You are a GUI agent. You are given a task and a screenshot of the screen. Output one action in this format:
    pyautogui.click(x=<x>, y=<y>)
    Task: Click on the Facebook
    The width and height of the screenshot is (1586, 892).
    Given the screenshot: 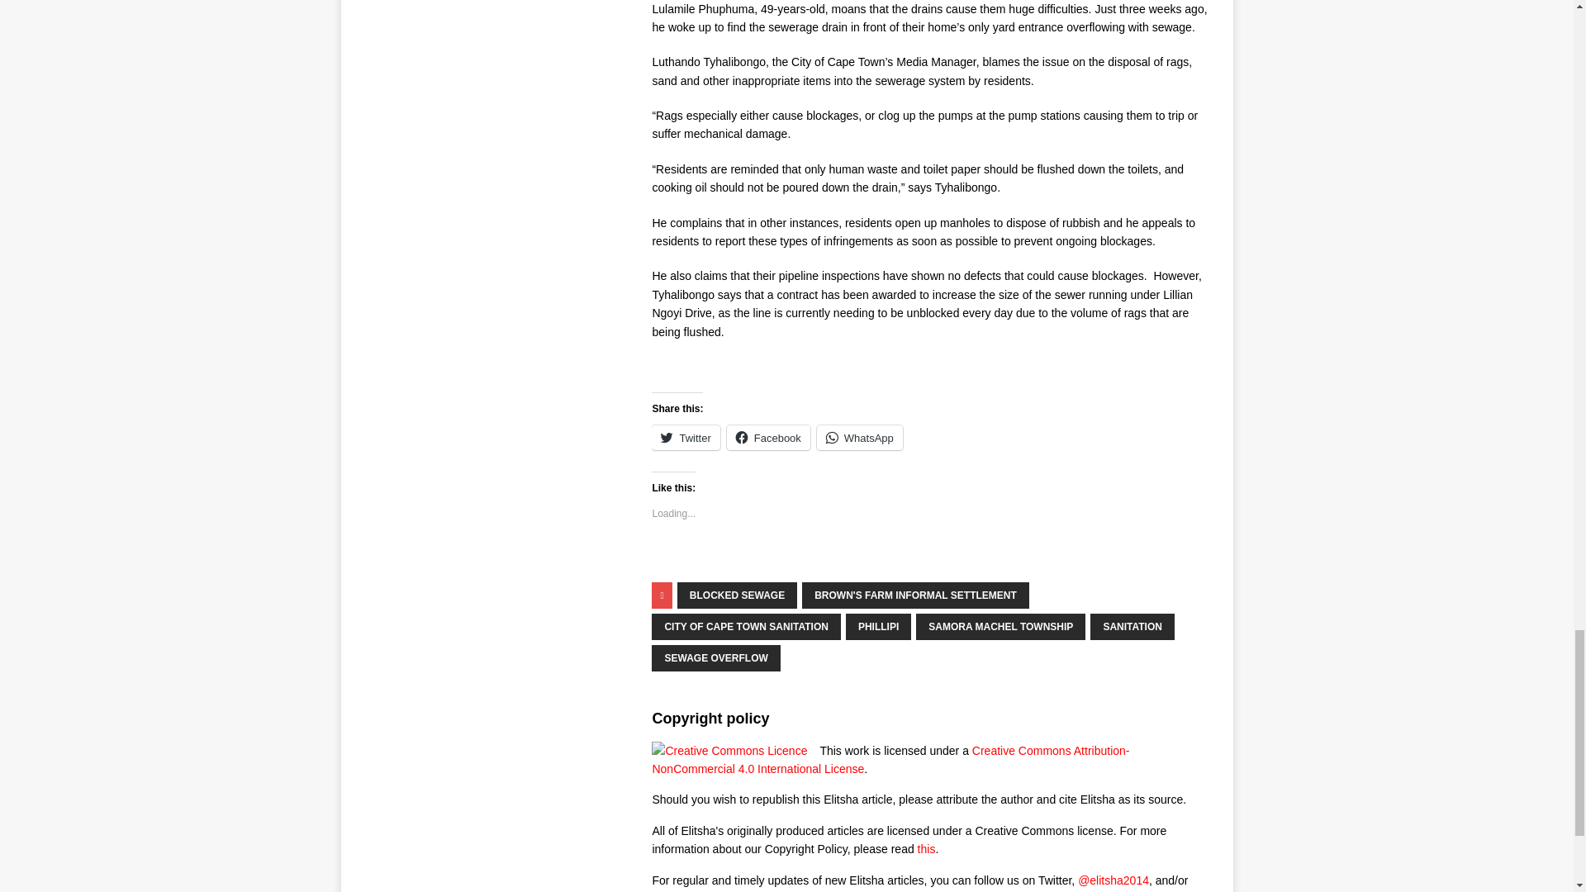 What is the action you would take?
    pyautogui.click(x=768, y=438)
    